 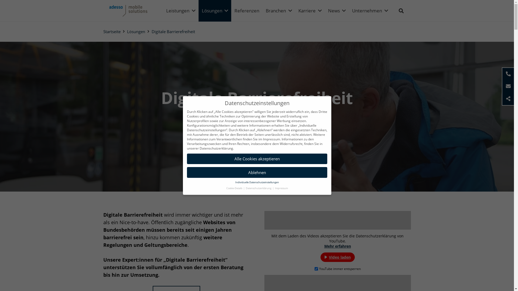 What do you see at coordinates (337, 11) in the screenshot?
I see `News` at bounding box center [337, 11].